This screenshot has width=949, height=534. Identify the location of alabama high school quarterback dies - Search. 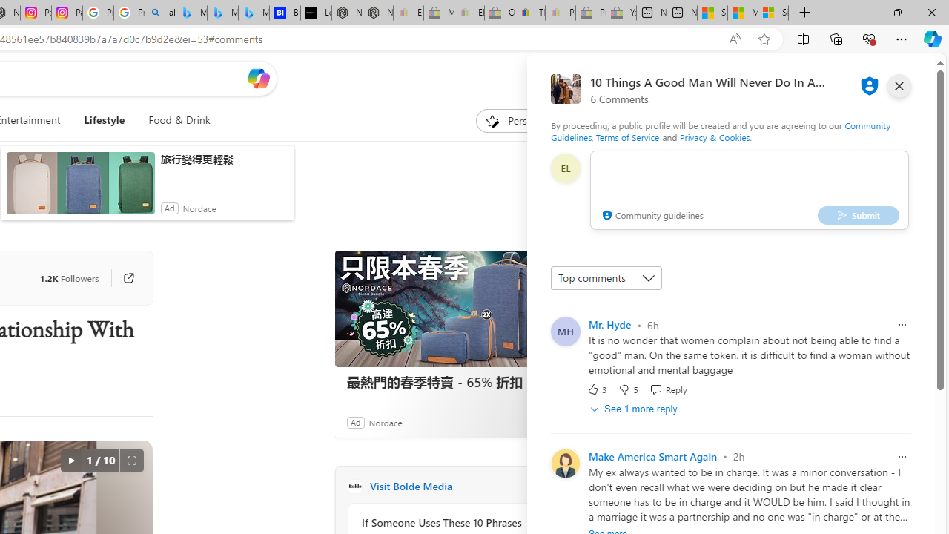
(160, 13).